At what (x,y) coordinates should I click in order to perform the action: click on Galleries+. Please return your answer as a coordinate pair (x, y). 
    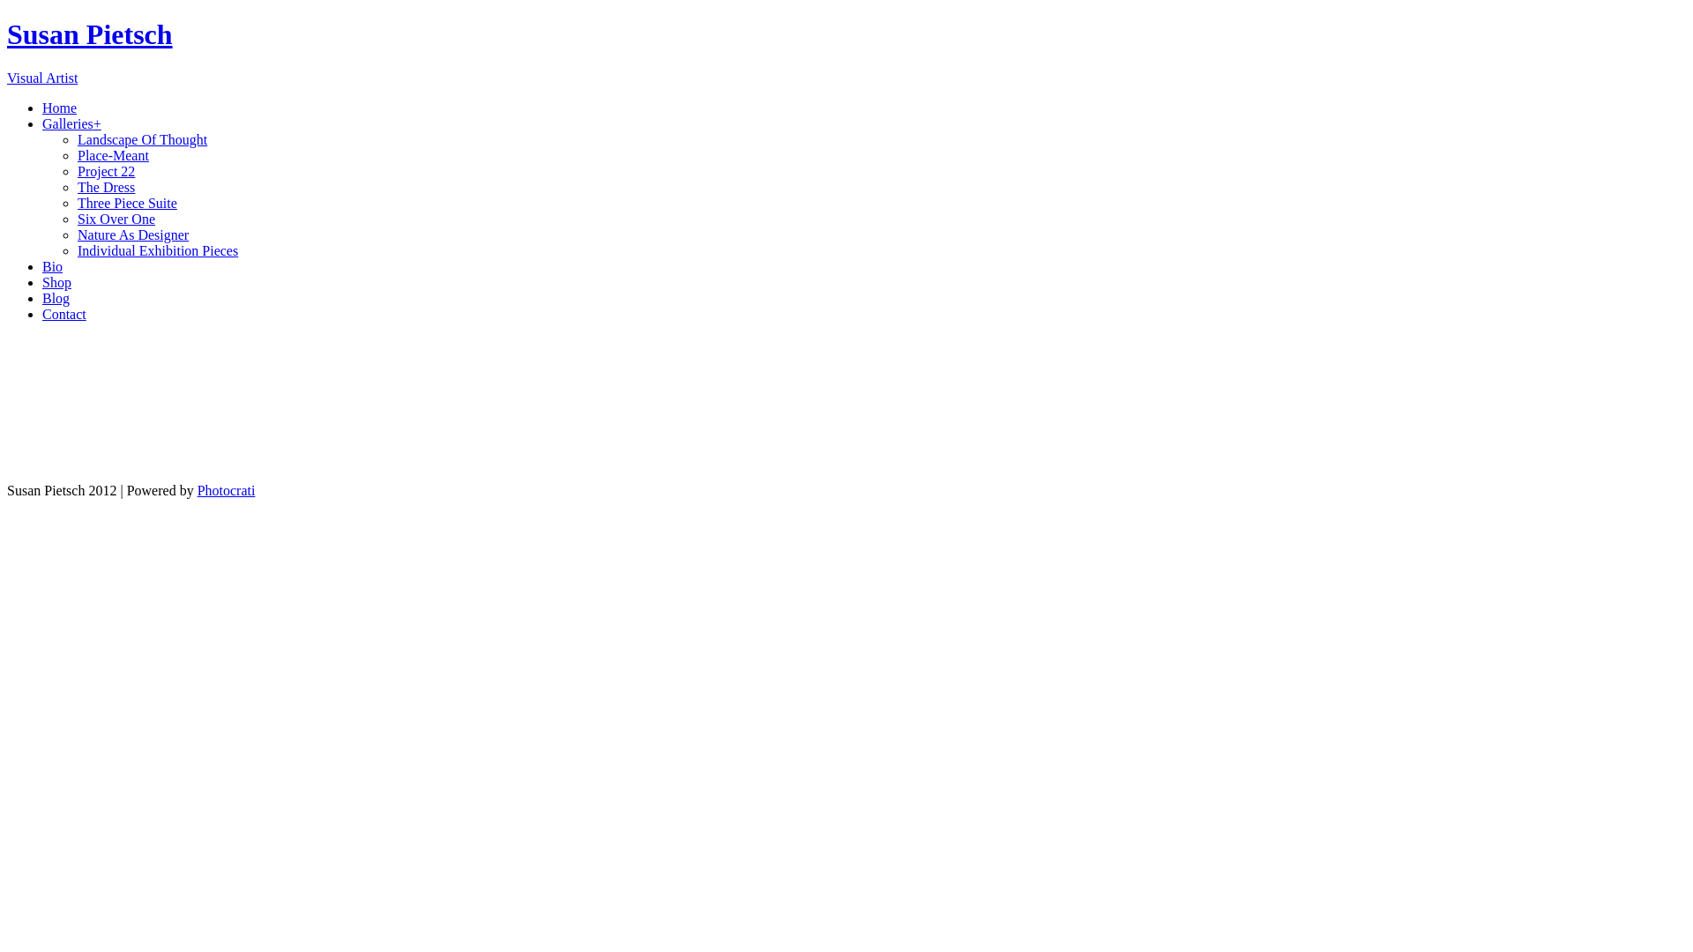
    Looking at the image, I should click on (72, 123).